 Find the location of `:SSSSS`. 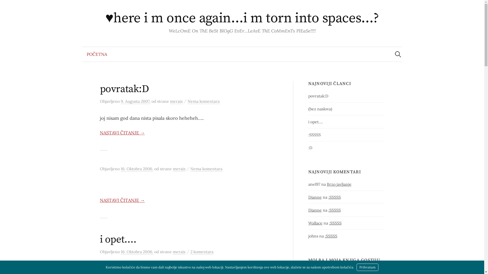

:SSSSS is located at coordinates (331, 236).